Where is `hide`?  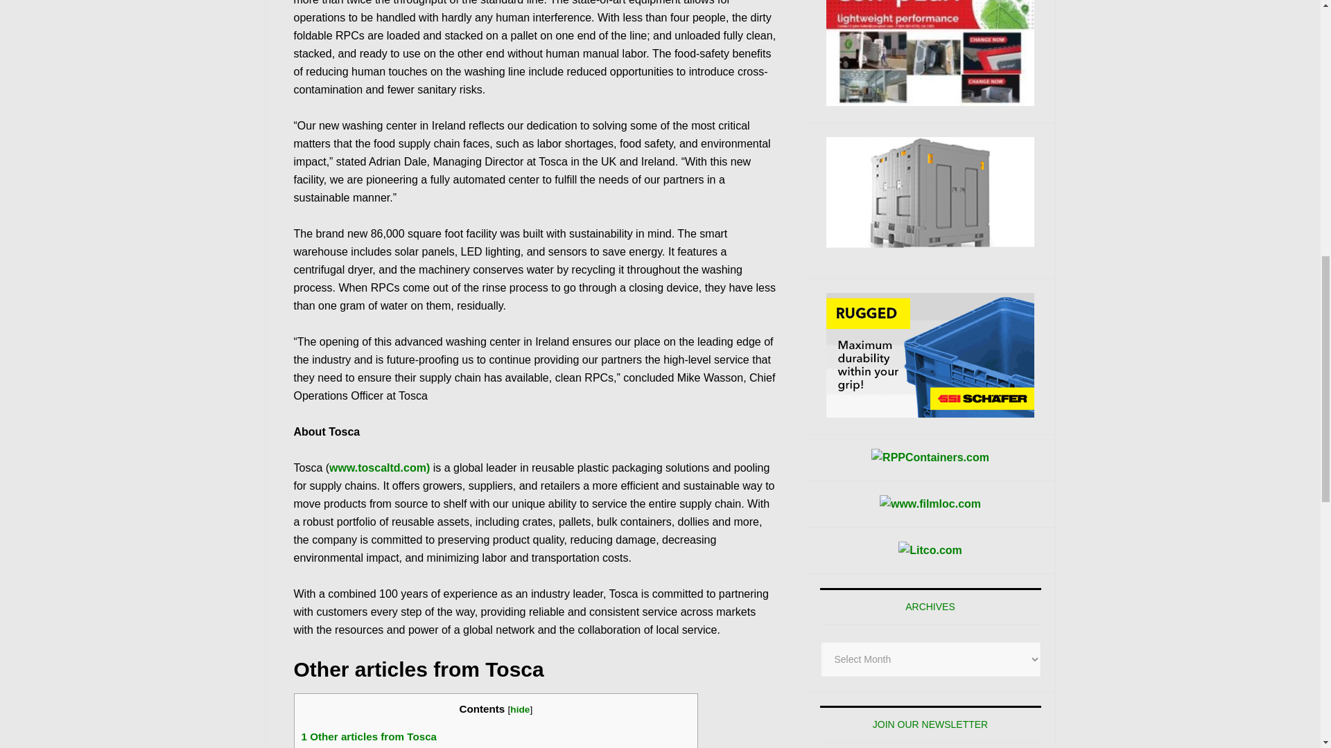 hide is located at coordinates (520, 709).